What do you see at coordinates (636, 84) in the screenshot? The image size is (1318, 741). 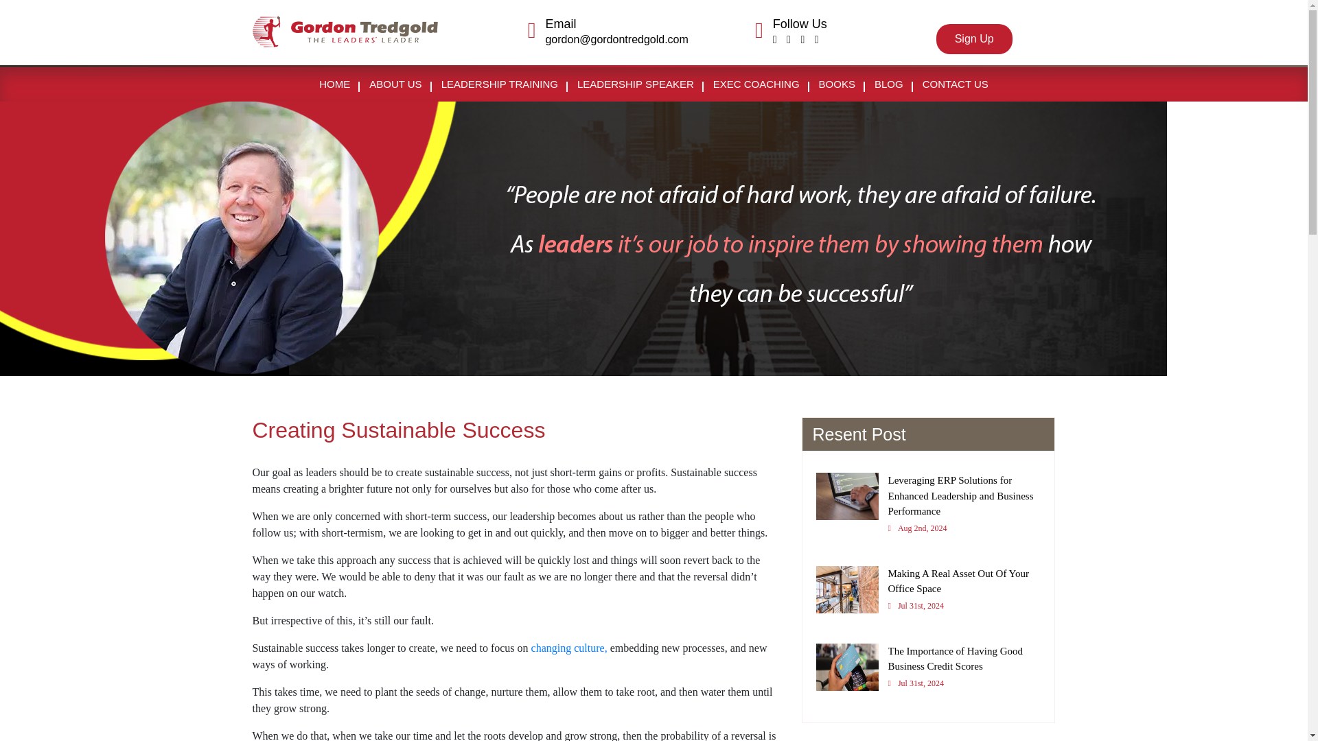 I see `LEADERSHIP SPEAKER` at bounding box center [636, 84].